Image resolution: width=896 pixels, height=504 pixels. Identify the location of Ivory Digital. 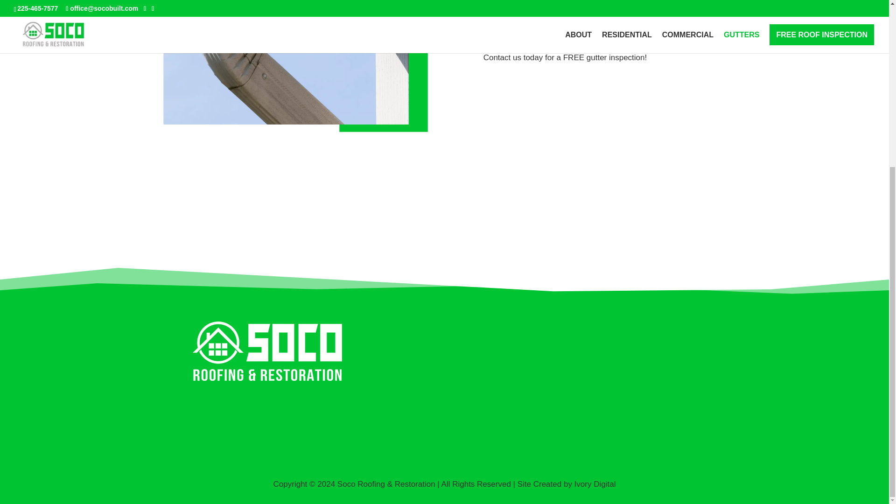
(595, 484).